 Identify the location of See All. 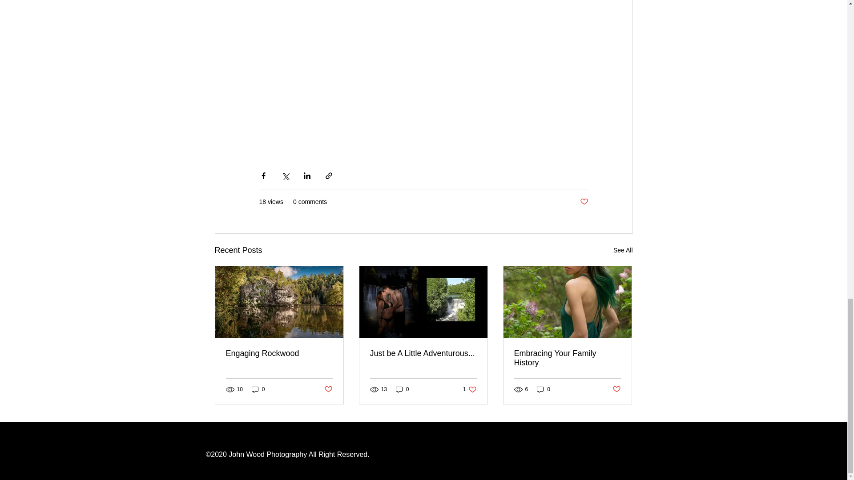
(623, 250).